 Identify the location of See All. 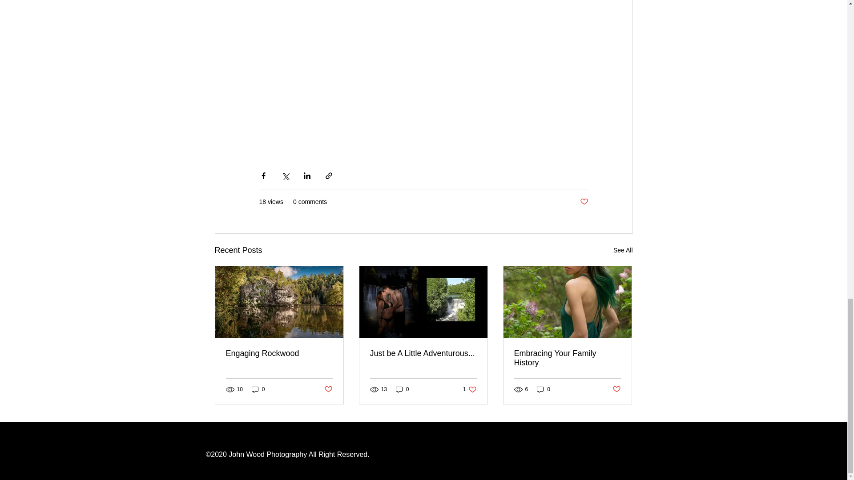
(623, 250).